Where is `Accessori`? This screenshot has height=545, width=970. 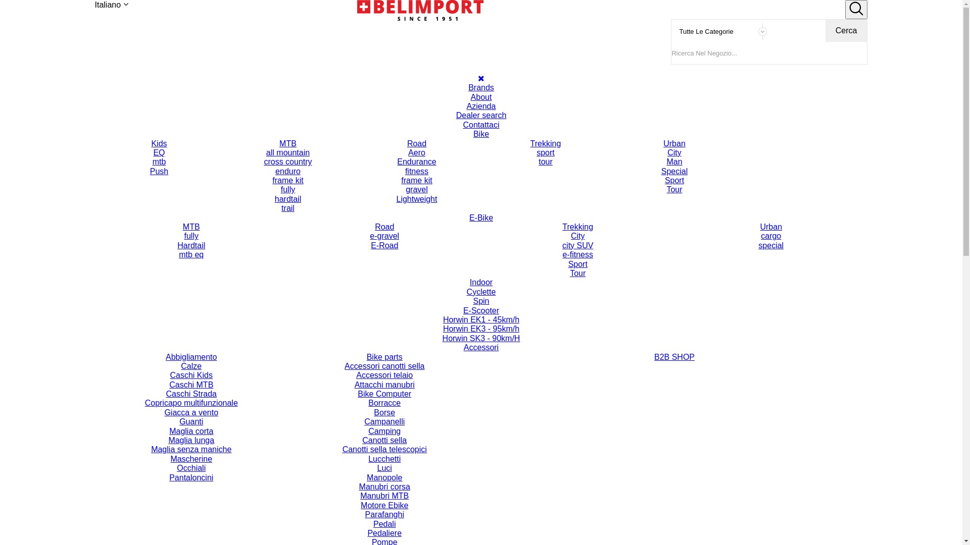
Accessori is located at coordinates (481, 348).